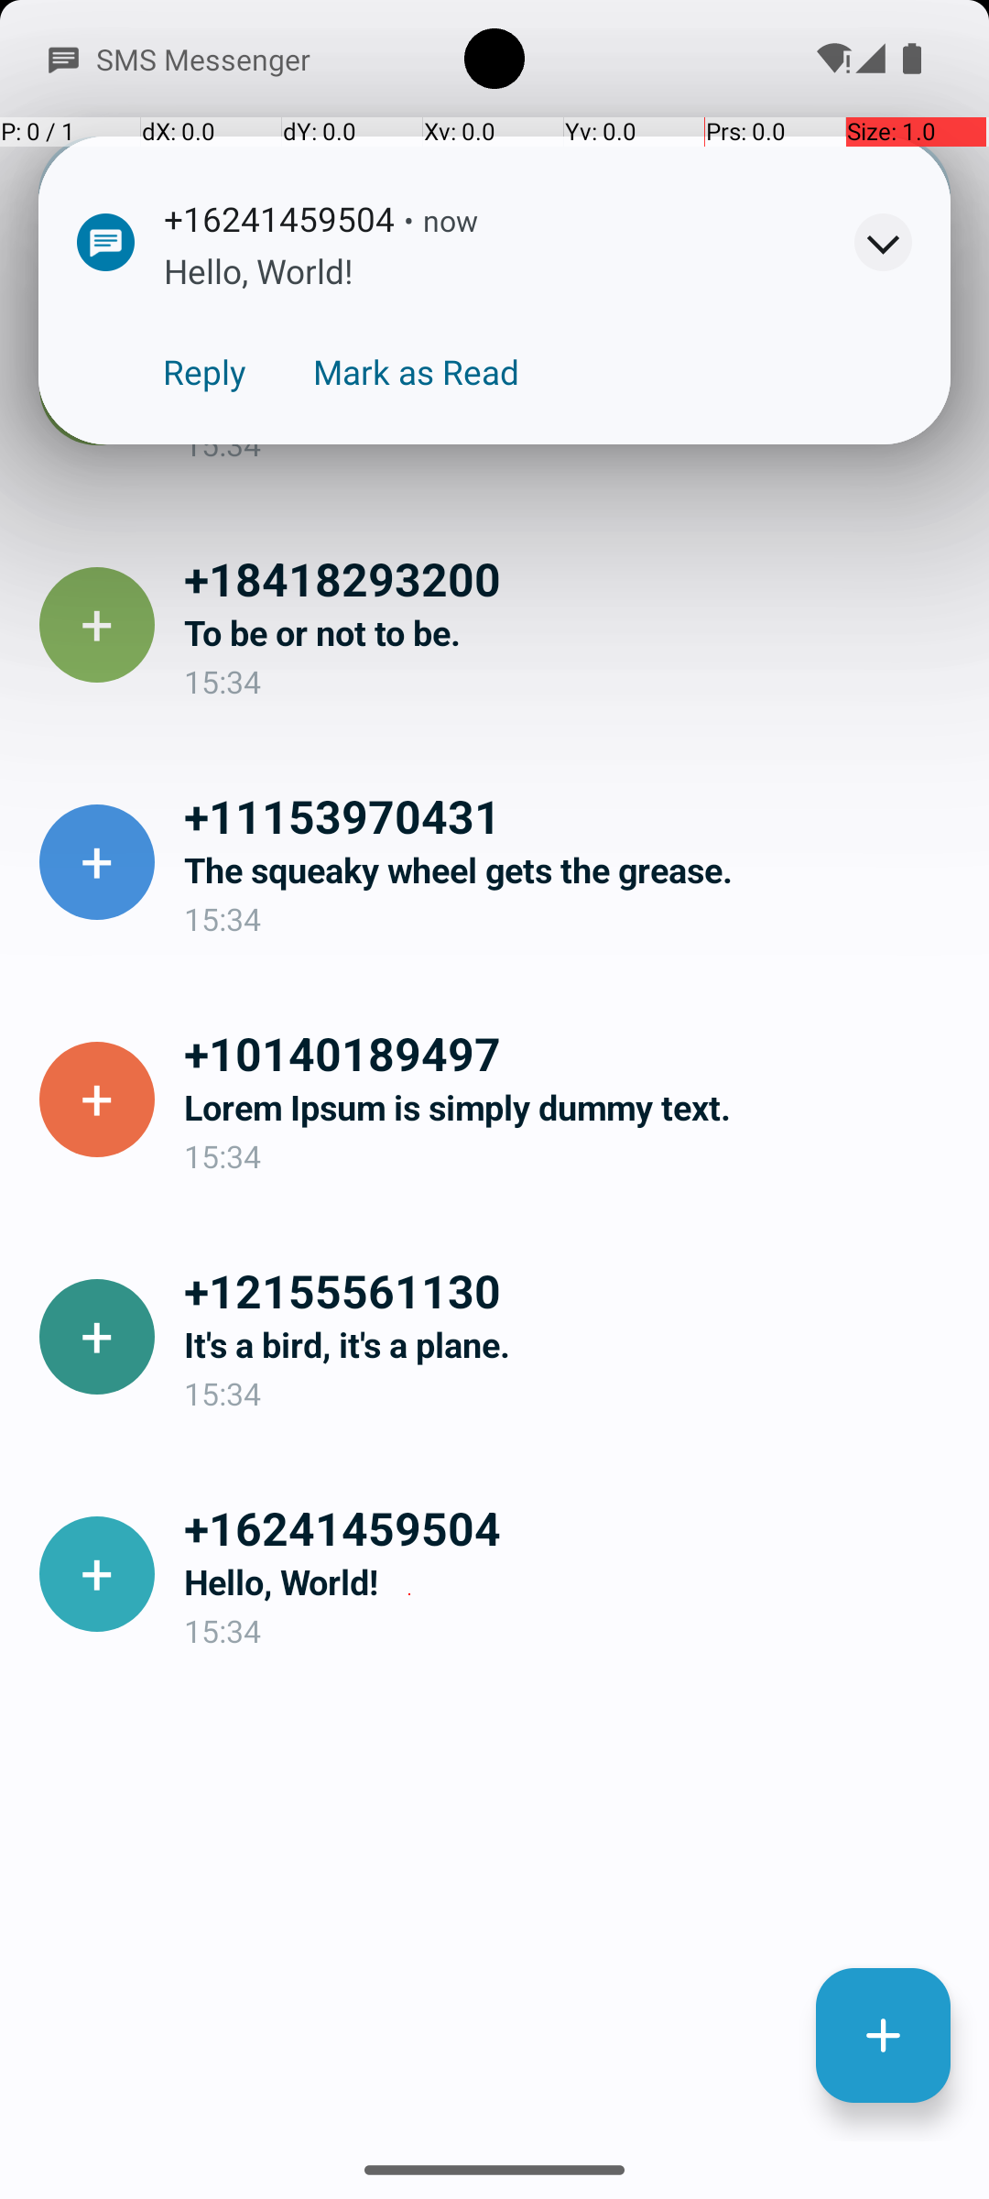  What do you see at coordinates (571, 578) in the screenshot?
I see `+18418293200` at bounding box center [571, 578].